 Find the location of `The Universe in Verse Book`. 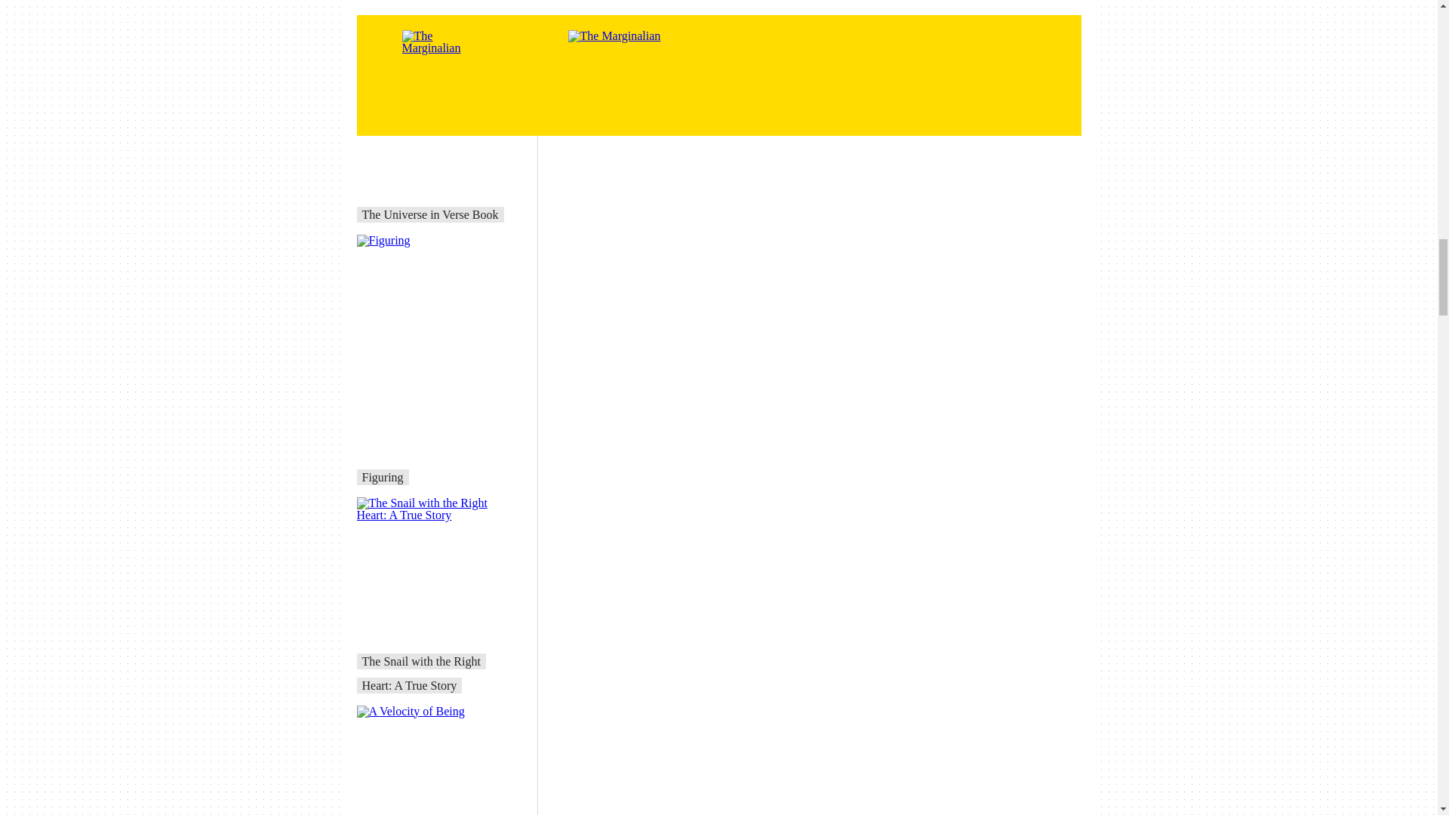

The Universe in Verse Book is located at coordinates (430, 214).